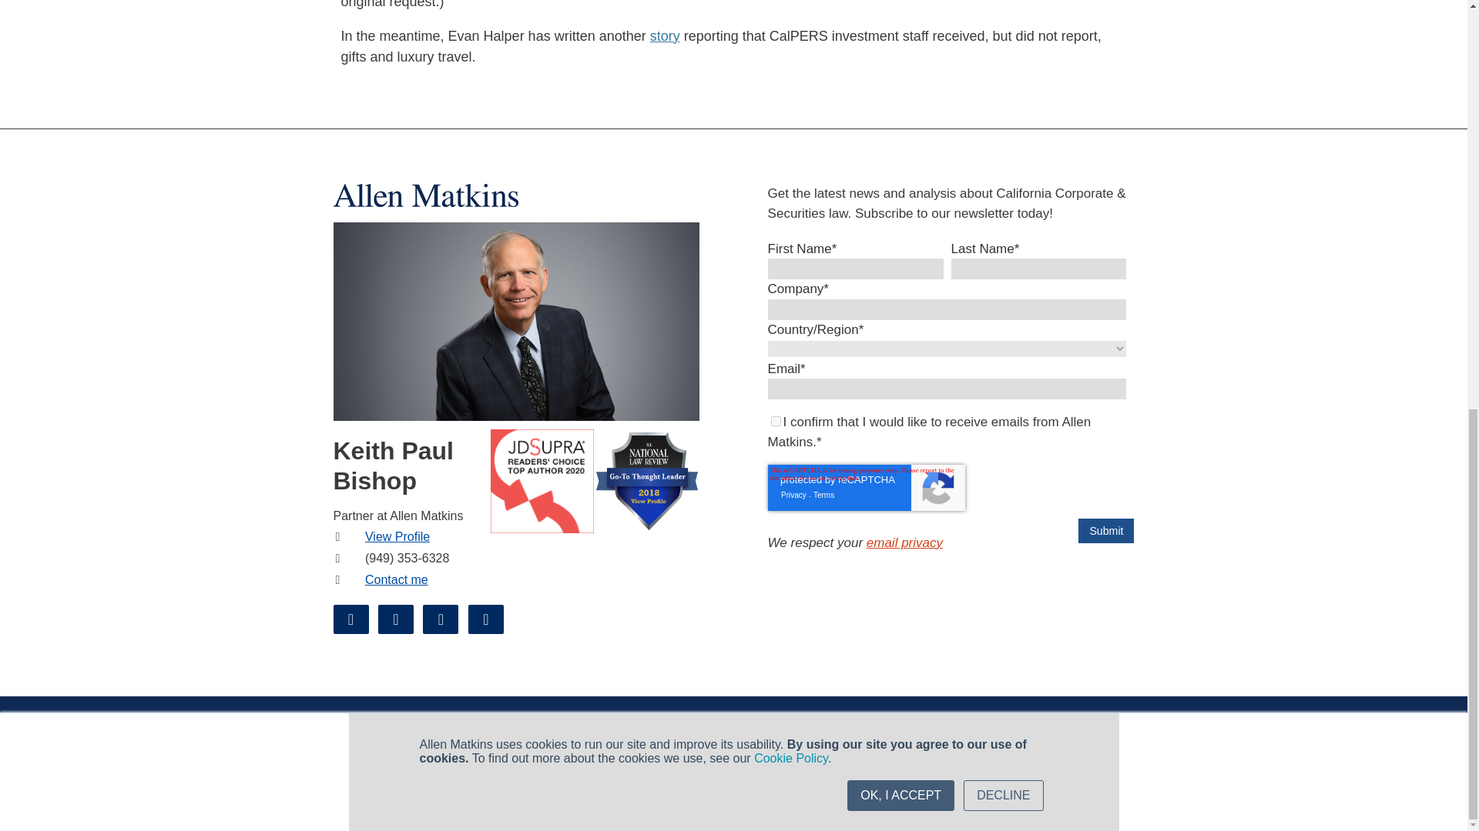 This screenshot has height=831, width=1479. I want to click on Keith Bishop, so click(516, 321).